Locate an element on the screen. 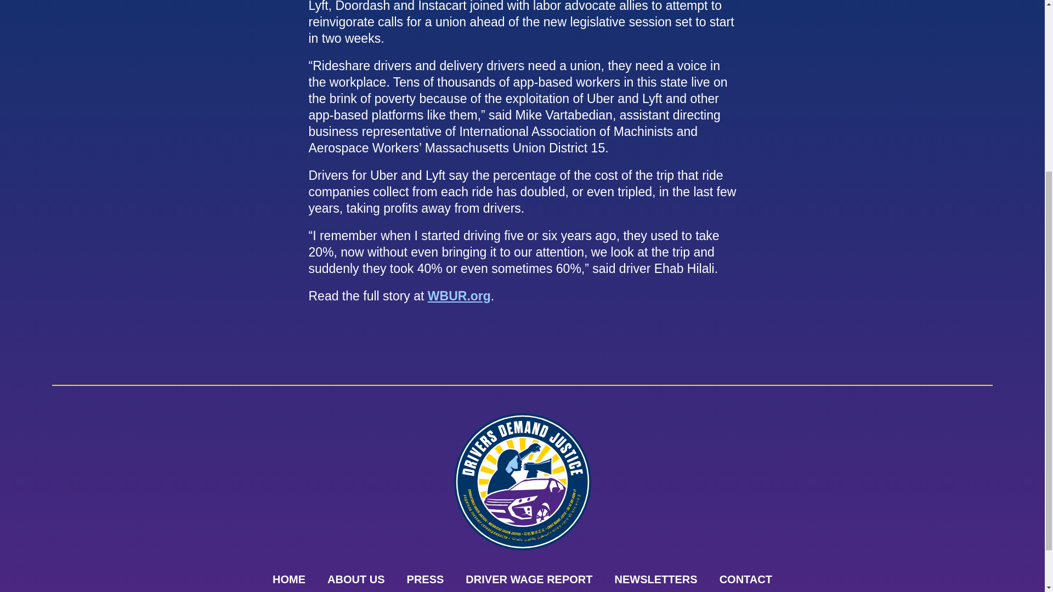 The height and width of the screenshot is (592, 1053). WBUR.org is located at coordinates (458, 296).